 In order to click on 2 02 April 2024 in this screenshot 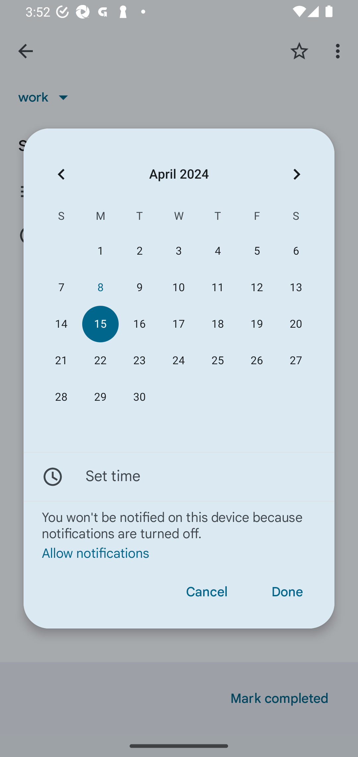, I will do `click(139, 251)`.